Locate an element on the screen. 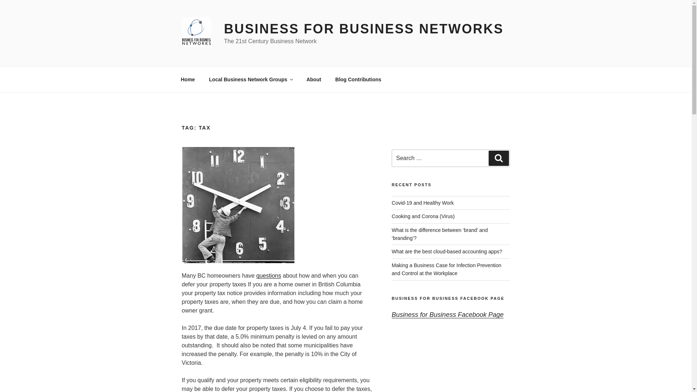 The image size is (697, 392). BUSINESS FOR BUSINESS NETWORKS is located at coordinates (363, 29).